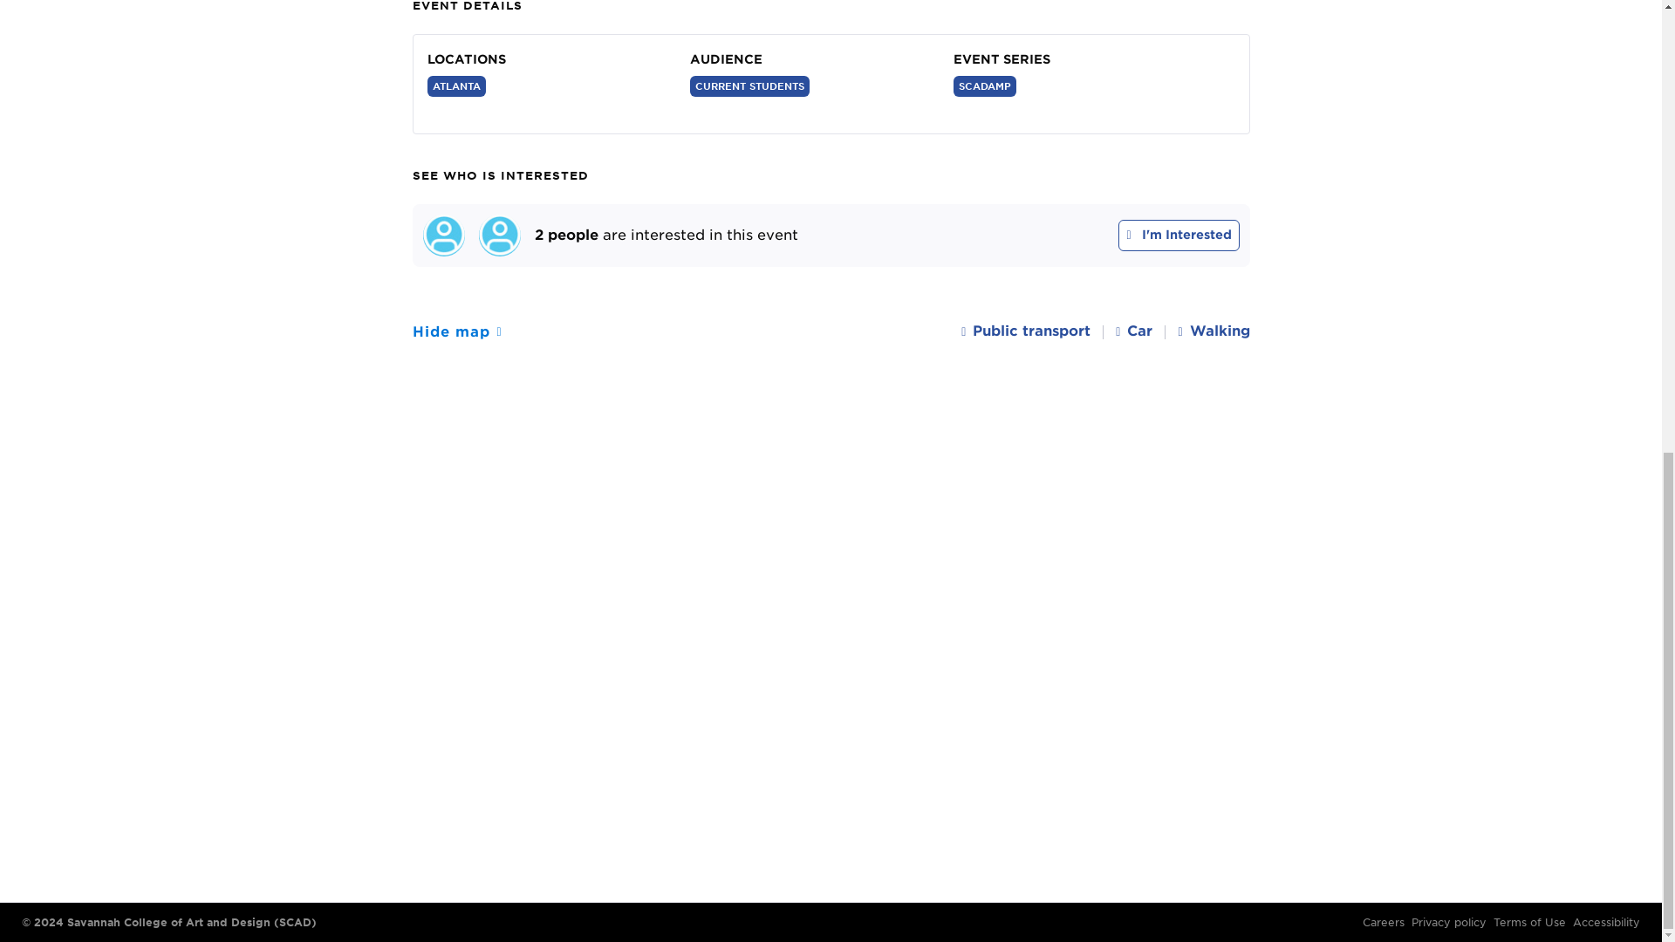 This screenshot has height=942, width=1675. I want to click on I'm Interested, so click(1179, 235).